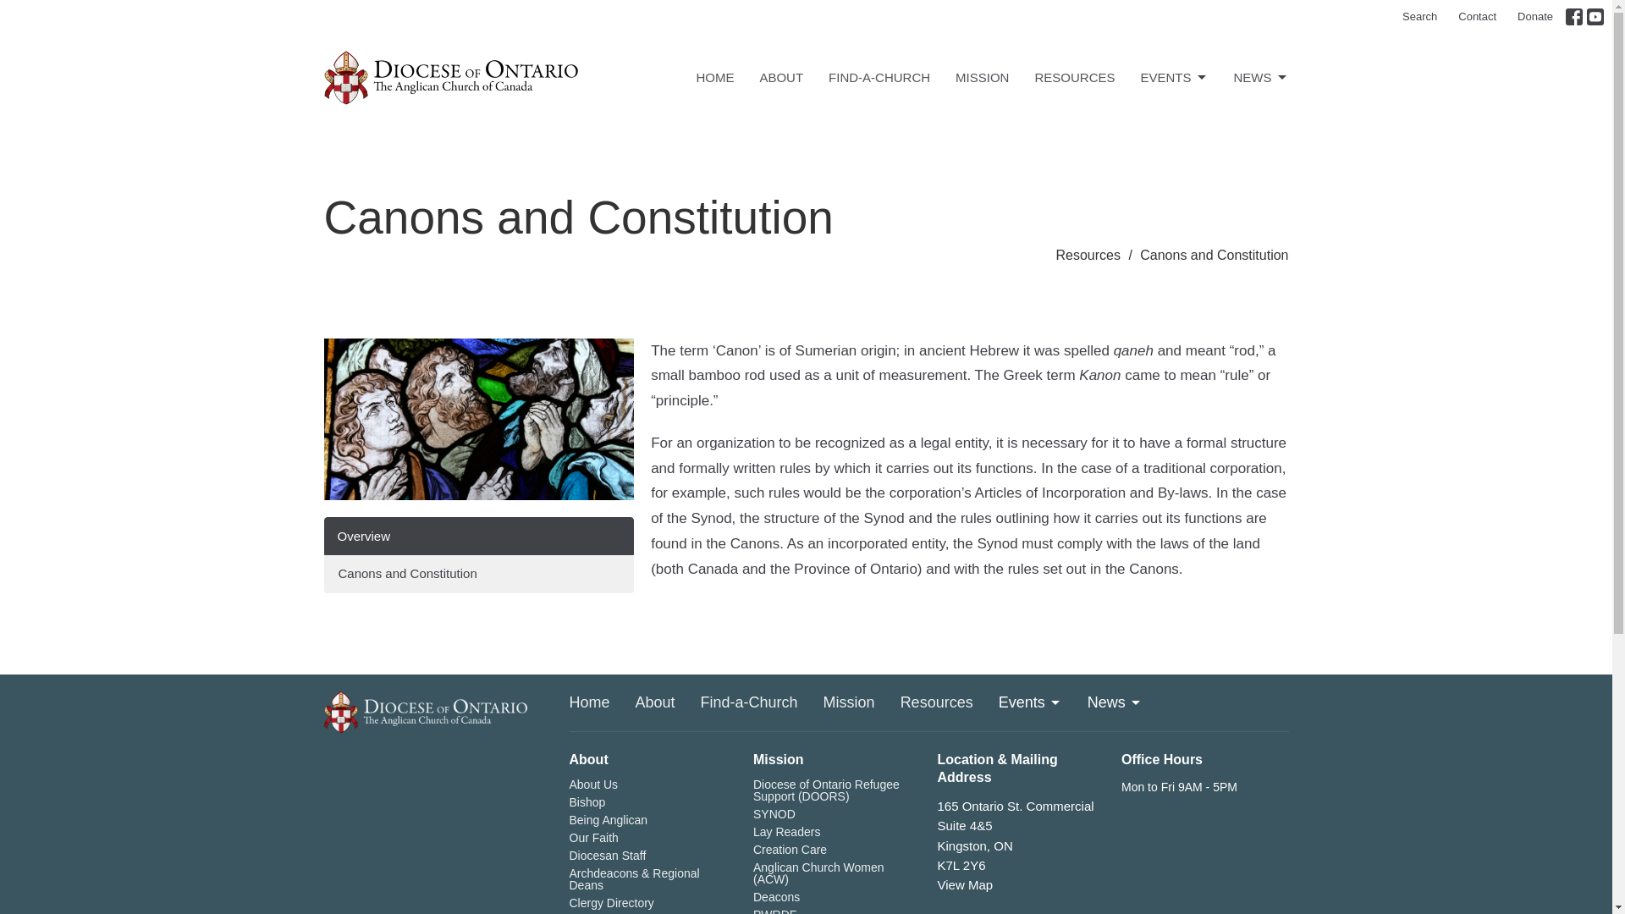 Image resolution: width=1625 pixels, height=914 pixels. Describe the element at coordinates (1031, 702) in the screenshot. I see `Events` at that location.